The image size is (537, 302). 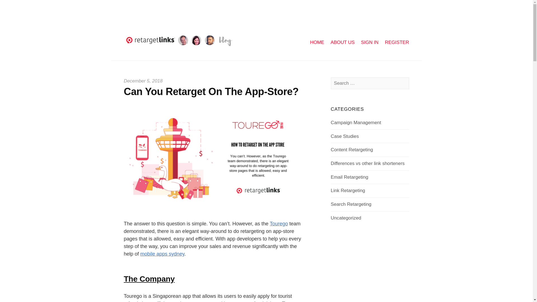 What do you see at coordinates (348, 190) in the screenshot?
I see `Link Retargeting` at bounding box center [348, 190].